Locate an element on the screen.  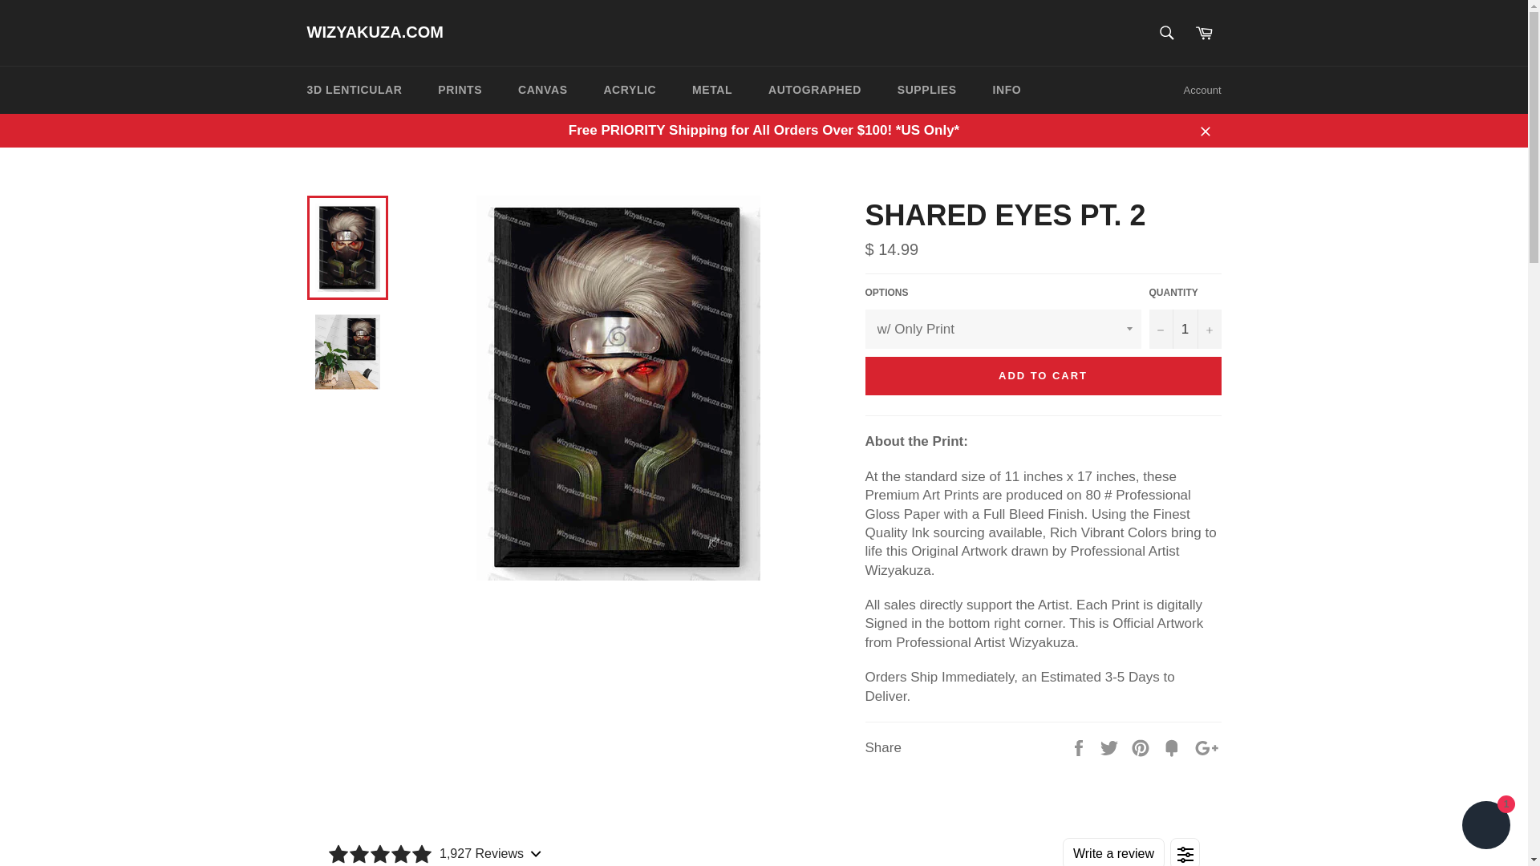
ACRYLIC is located at coordinates (629, 90).